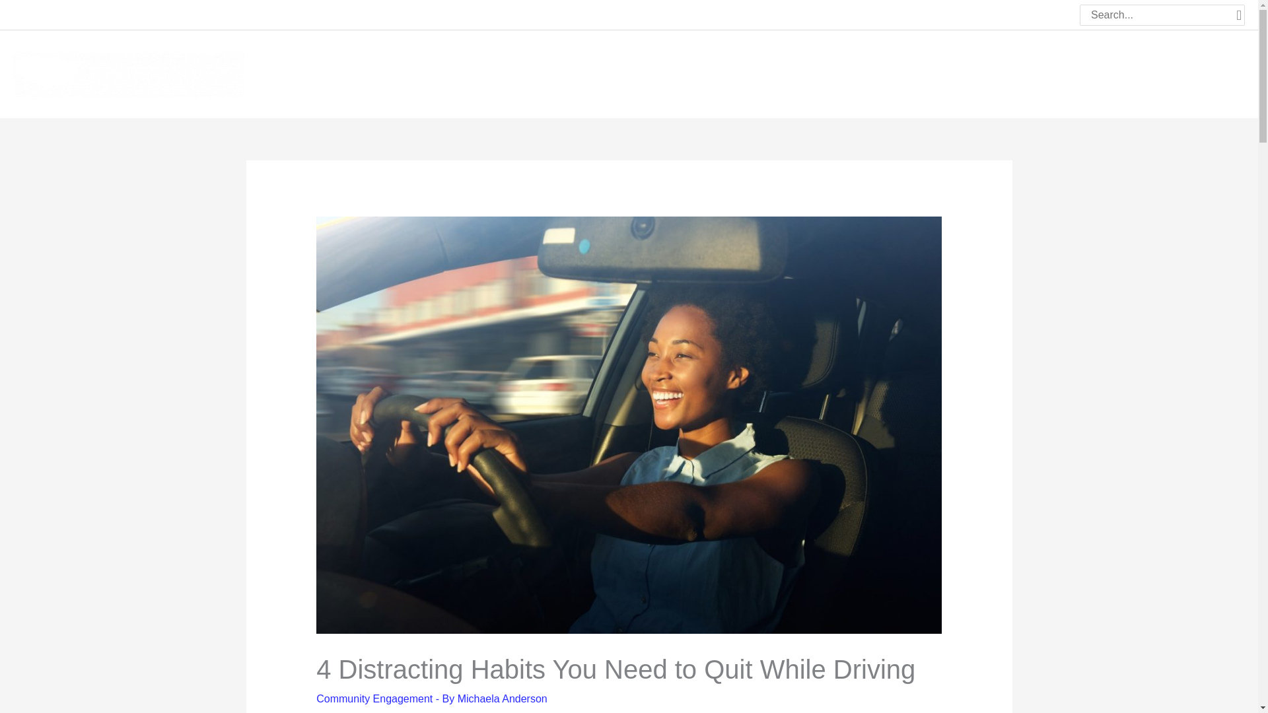  What do you see at coordinates (971, 73) in the screenshot?
I see `Advocacy` at bounding box center [971, 73].